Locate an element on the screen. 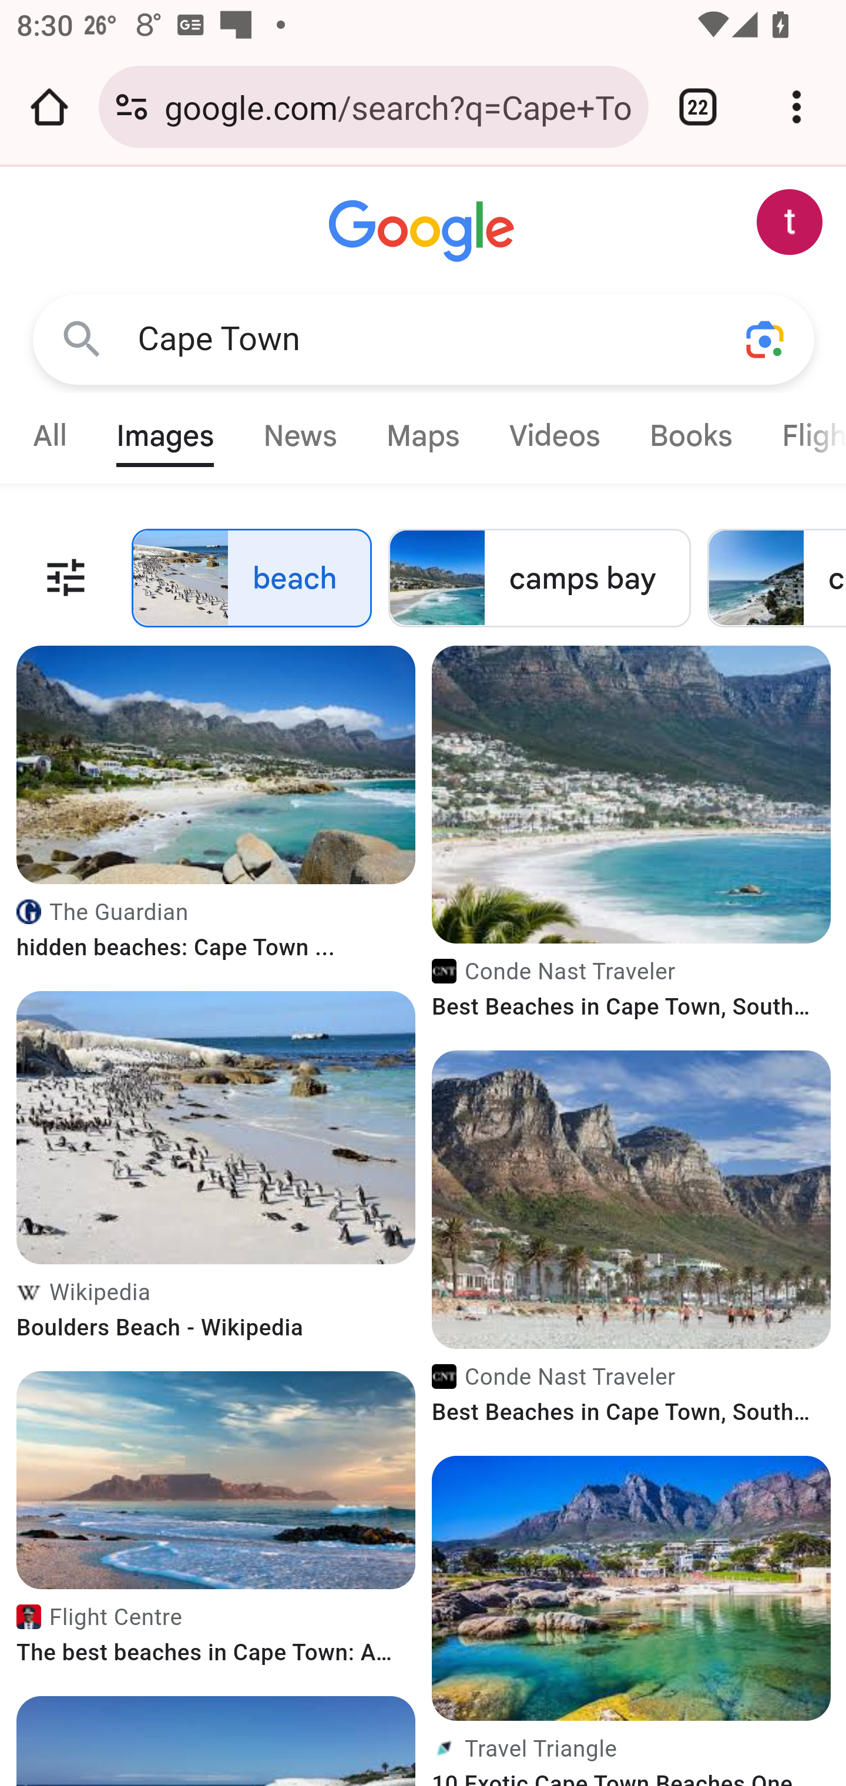 The height and width of the screenshot is (1786, 846). Books is located at coordinates (690, 435).